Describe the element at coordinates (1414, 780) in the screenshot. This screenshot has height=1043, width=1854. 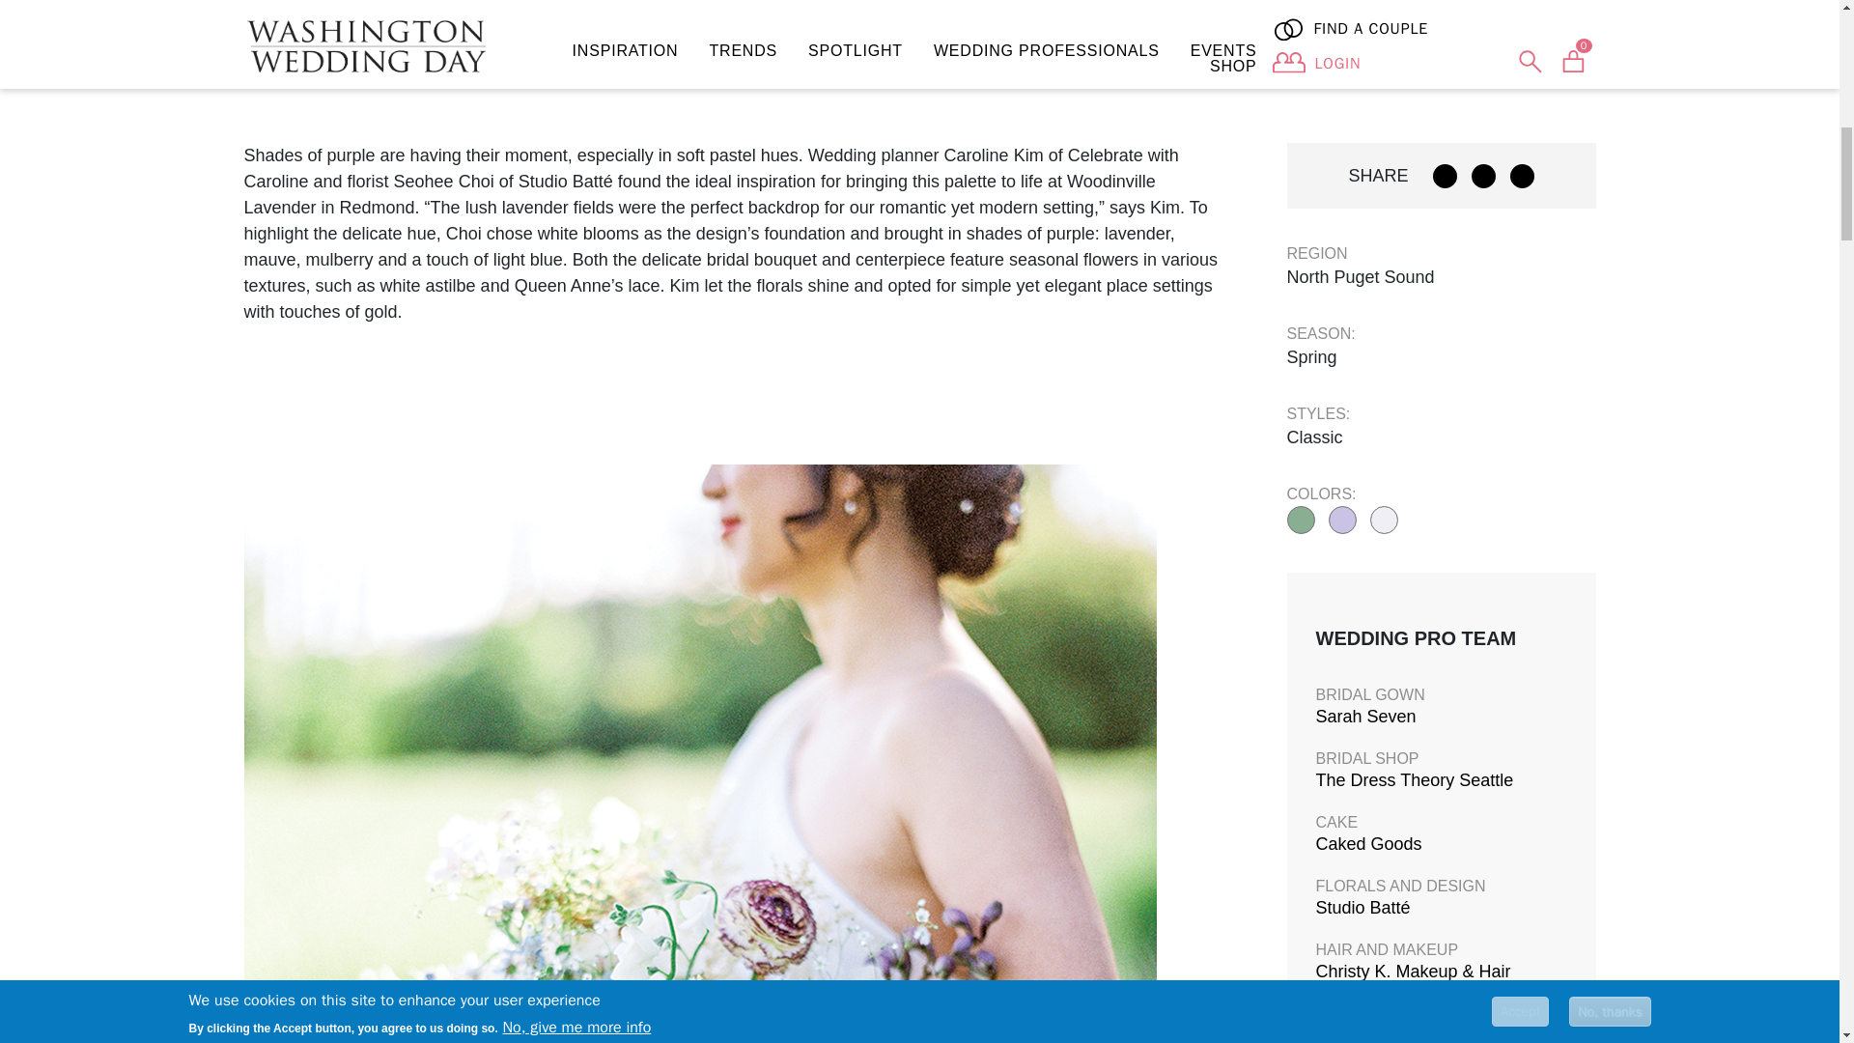
I see `The Dress Theory Seattle` at that location.